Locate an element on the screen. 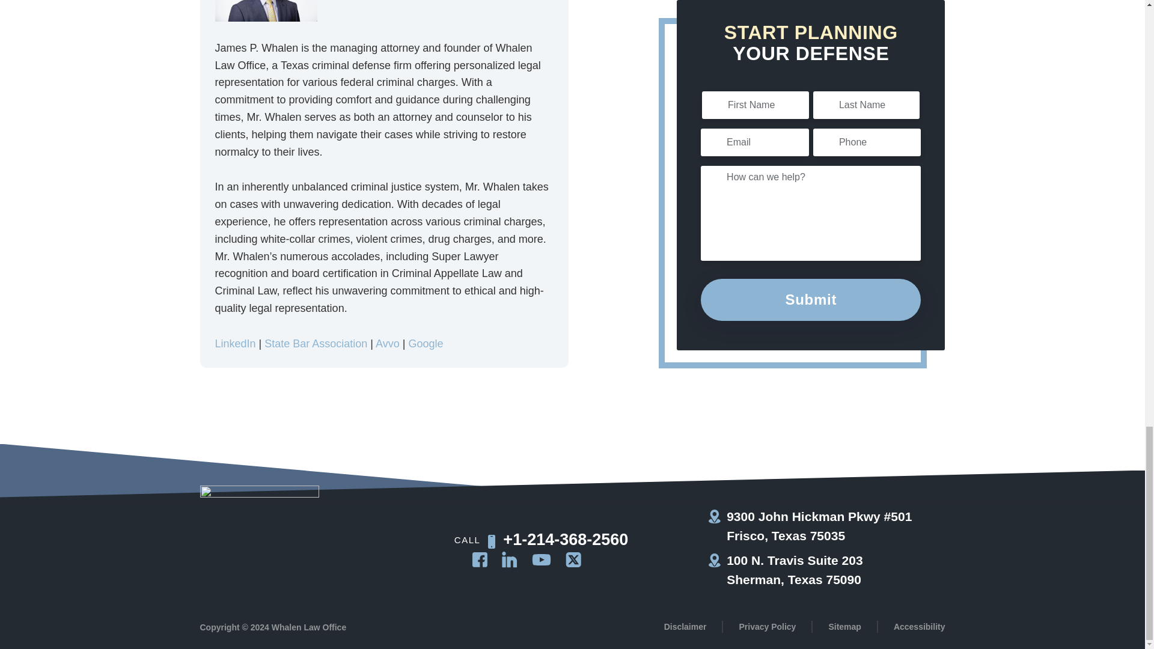 Image resolution: width=1154 pixels, height=649 pixels. Whalen Law Office is located at coordinates (258, 536).